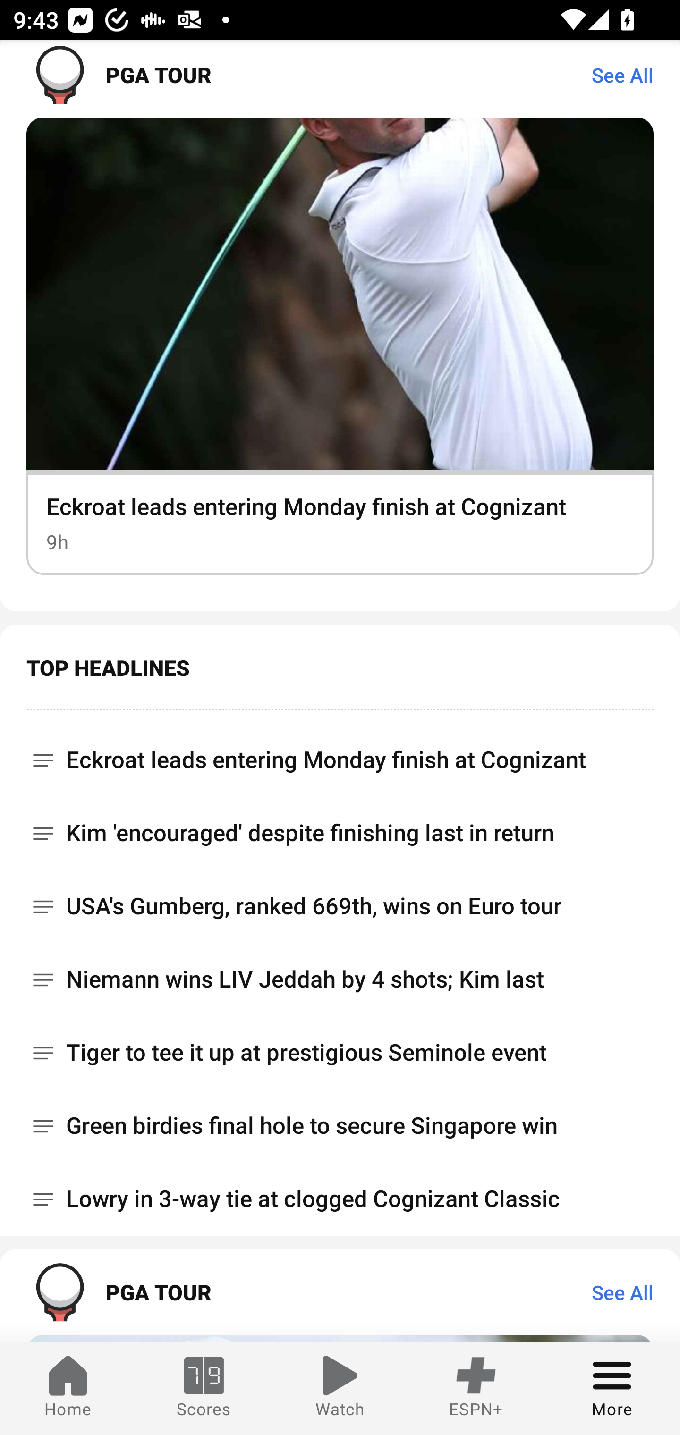 This screenshot has height=1435, width=680. Describe the element at coordinates (68, 1389) in the screenshot. I see `Home` at that location.